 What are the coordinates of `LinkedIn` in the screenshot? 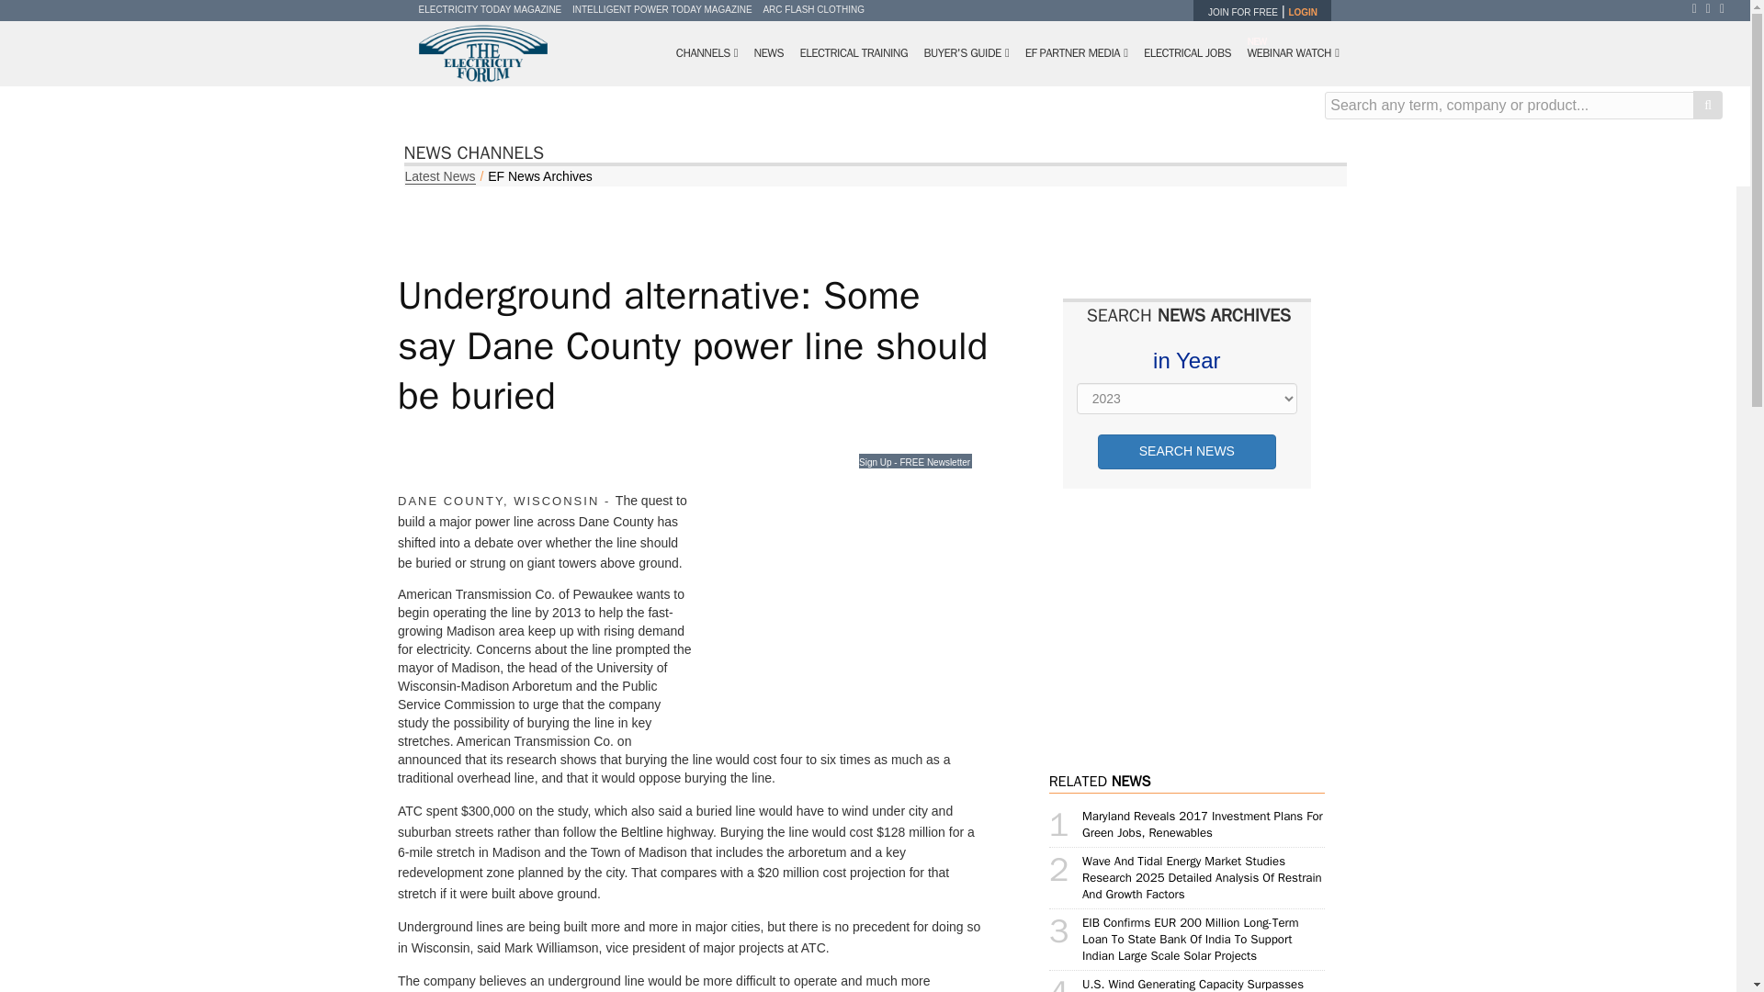 It's located at (1727, 8).